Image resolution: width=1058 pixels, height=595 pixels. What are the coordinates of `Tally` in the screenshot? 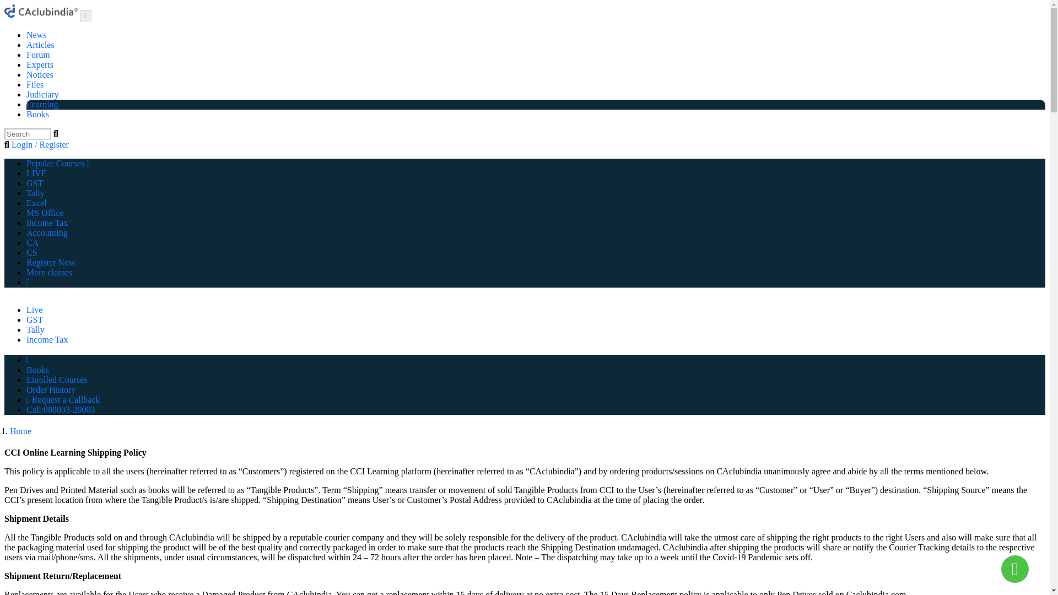 It's located at (35, 193).